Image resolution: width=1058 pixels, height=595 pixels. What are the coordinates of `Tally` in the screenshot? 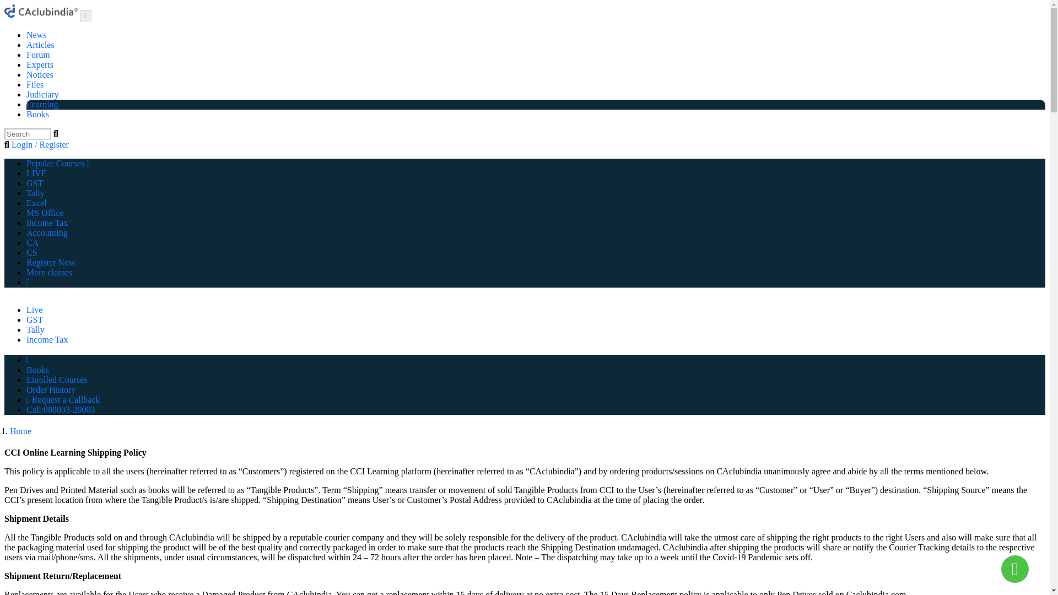 It's located at (35, 193).